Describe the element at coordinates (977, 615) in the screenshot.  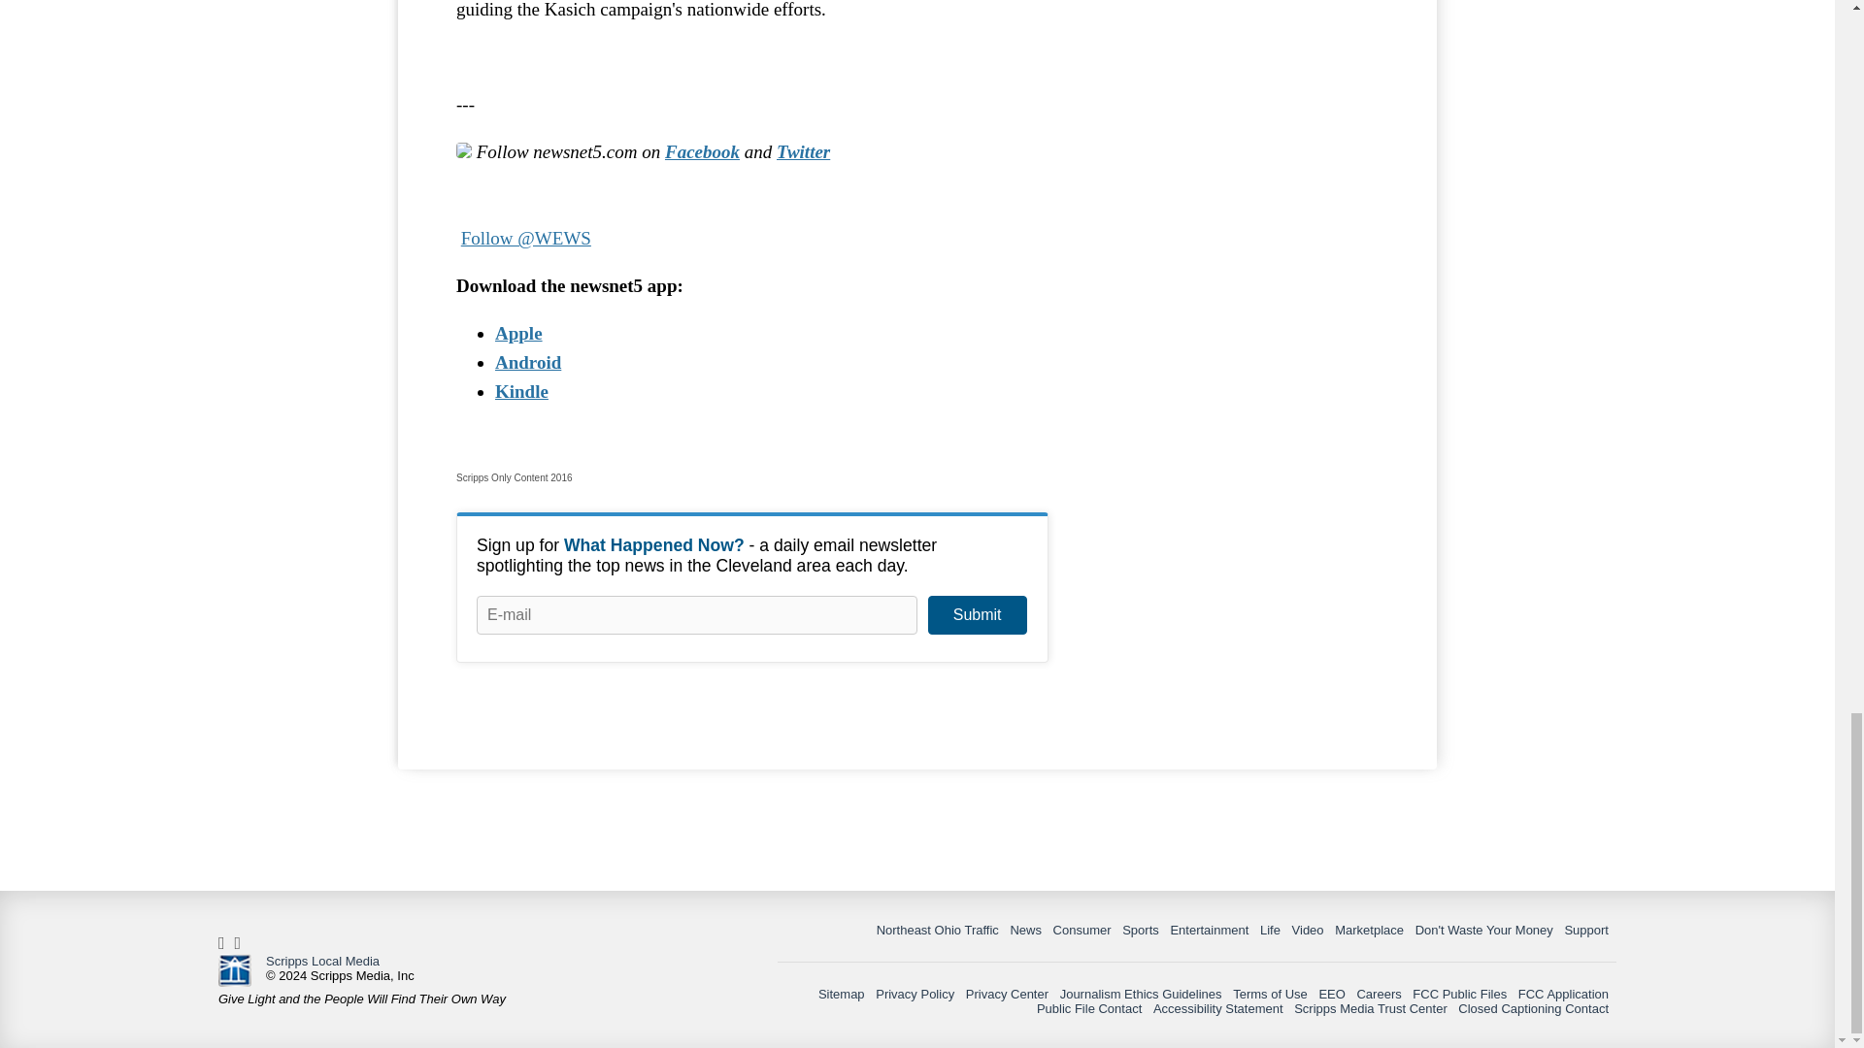
I see `Submit` at that location.